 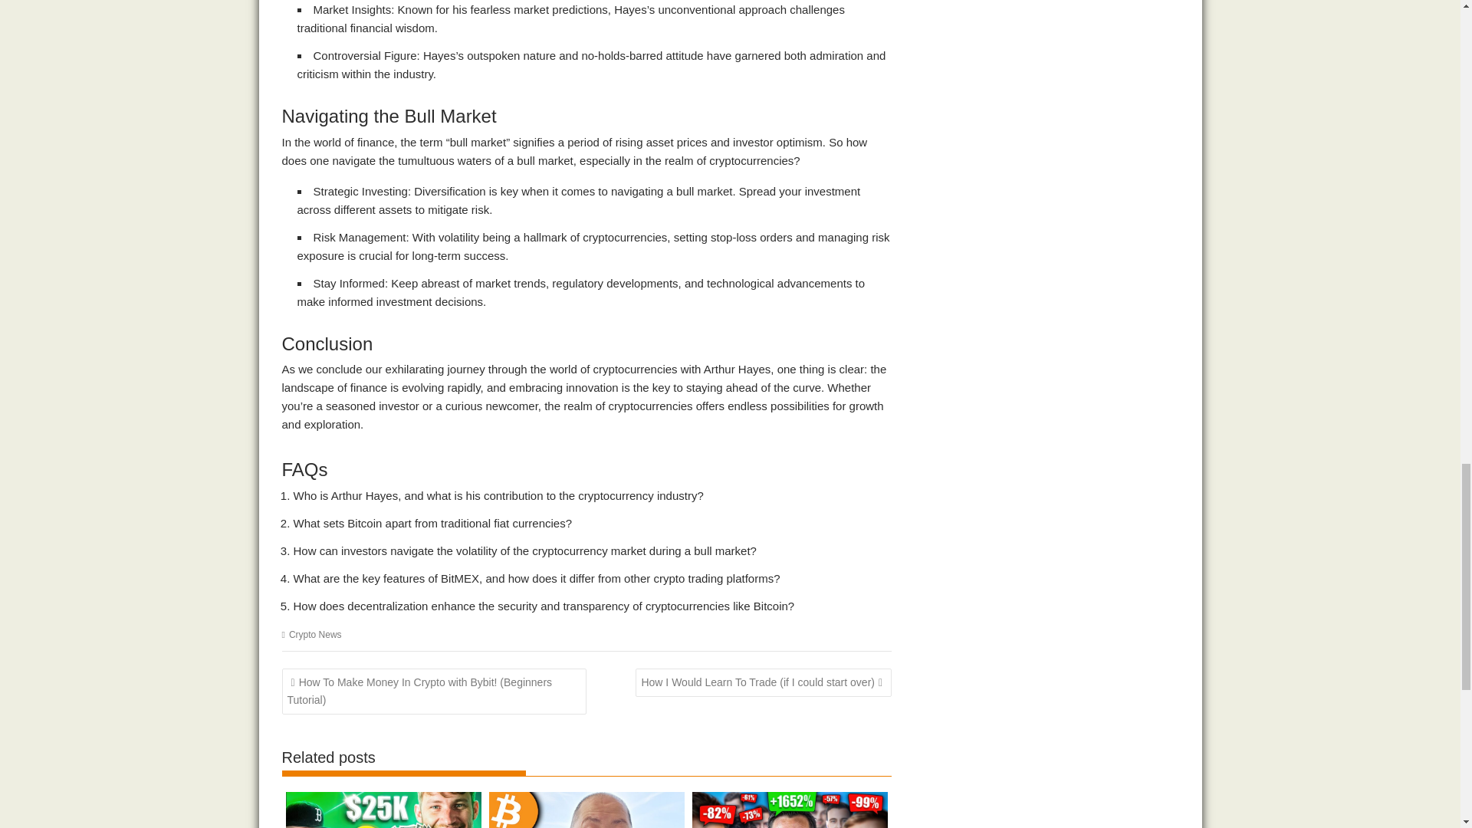 I want to click on Crypto News, so click(x=314, y=634).